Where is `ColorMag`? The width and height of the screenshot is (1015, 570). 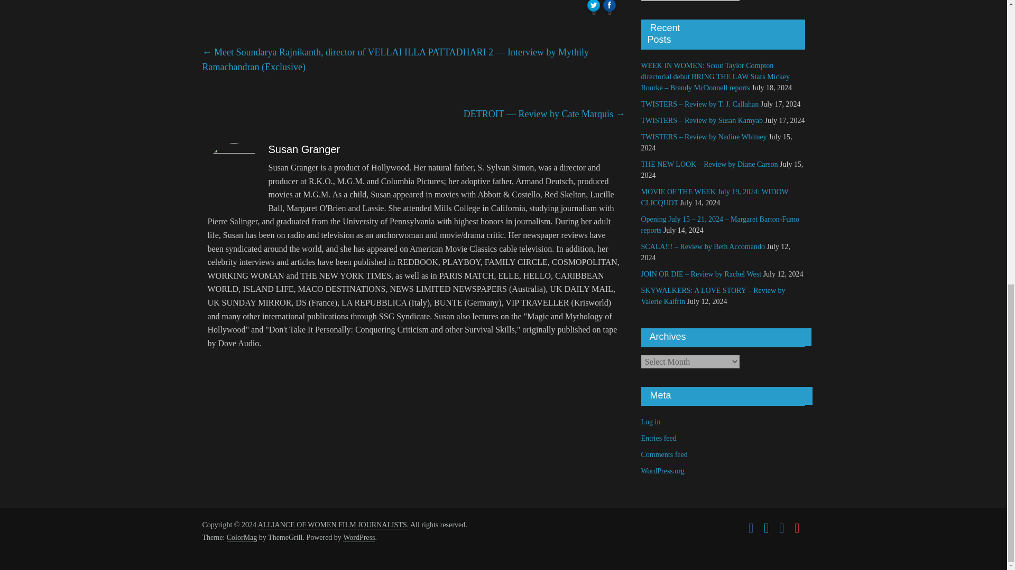
ColorMag is located at coordinates (242, 537).